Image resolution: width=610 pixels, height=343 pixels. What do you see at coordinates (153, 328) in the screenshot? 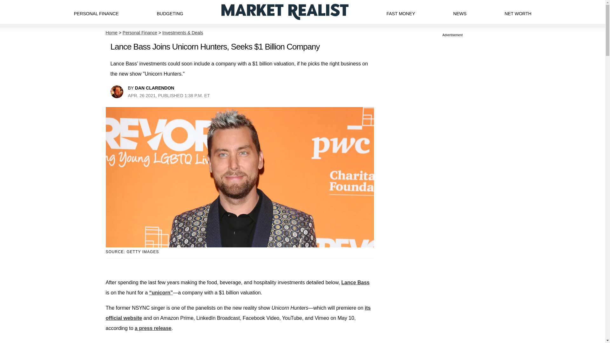
I see `a press release` at bounding box center [153, 328].